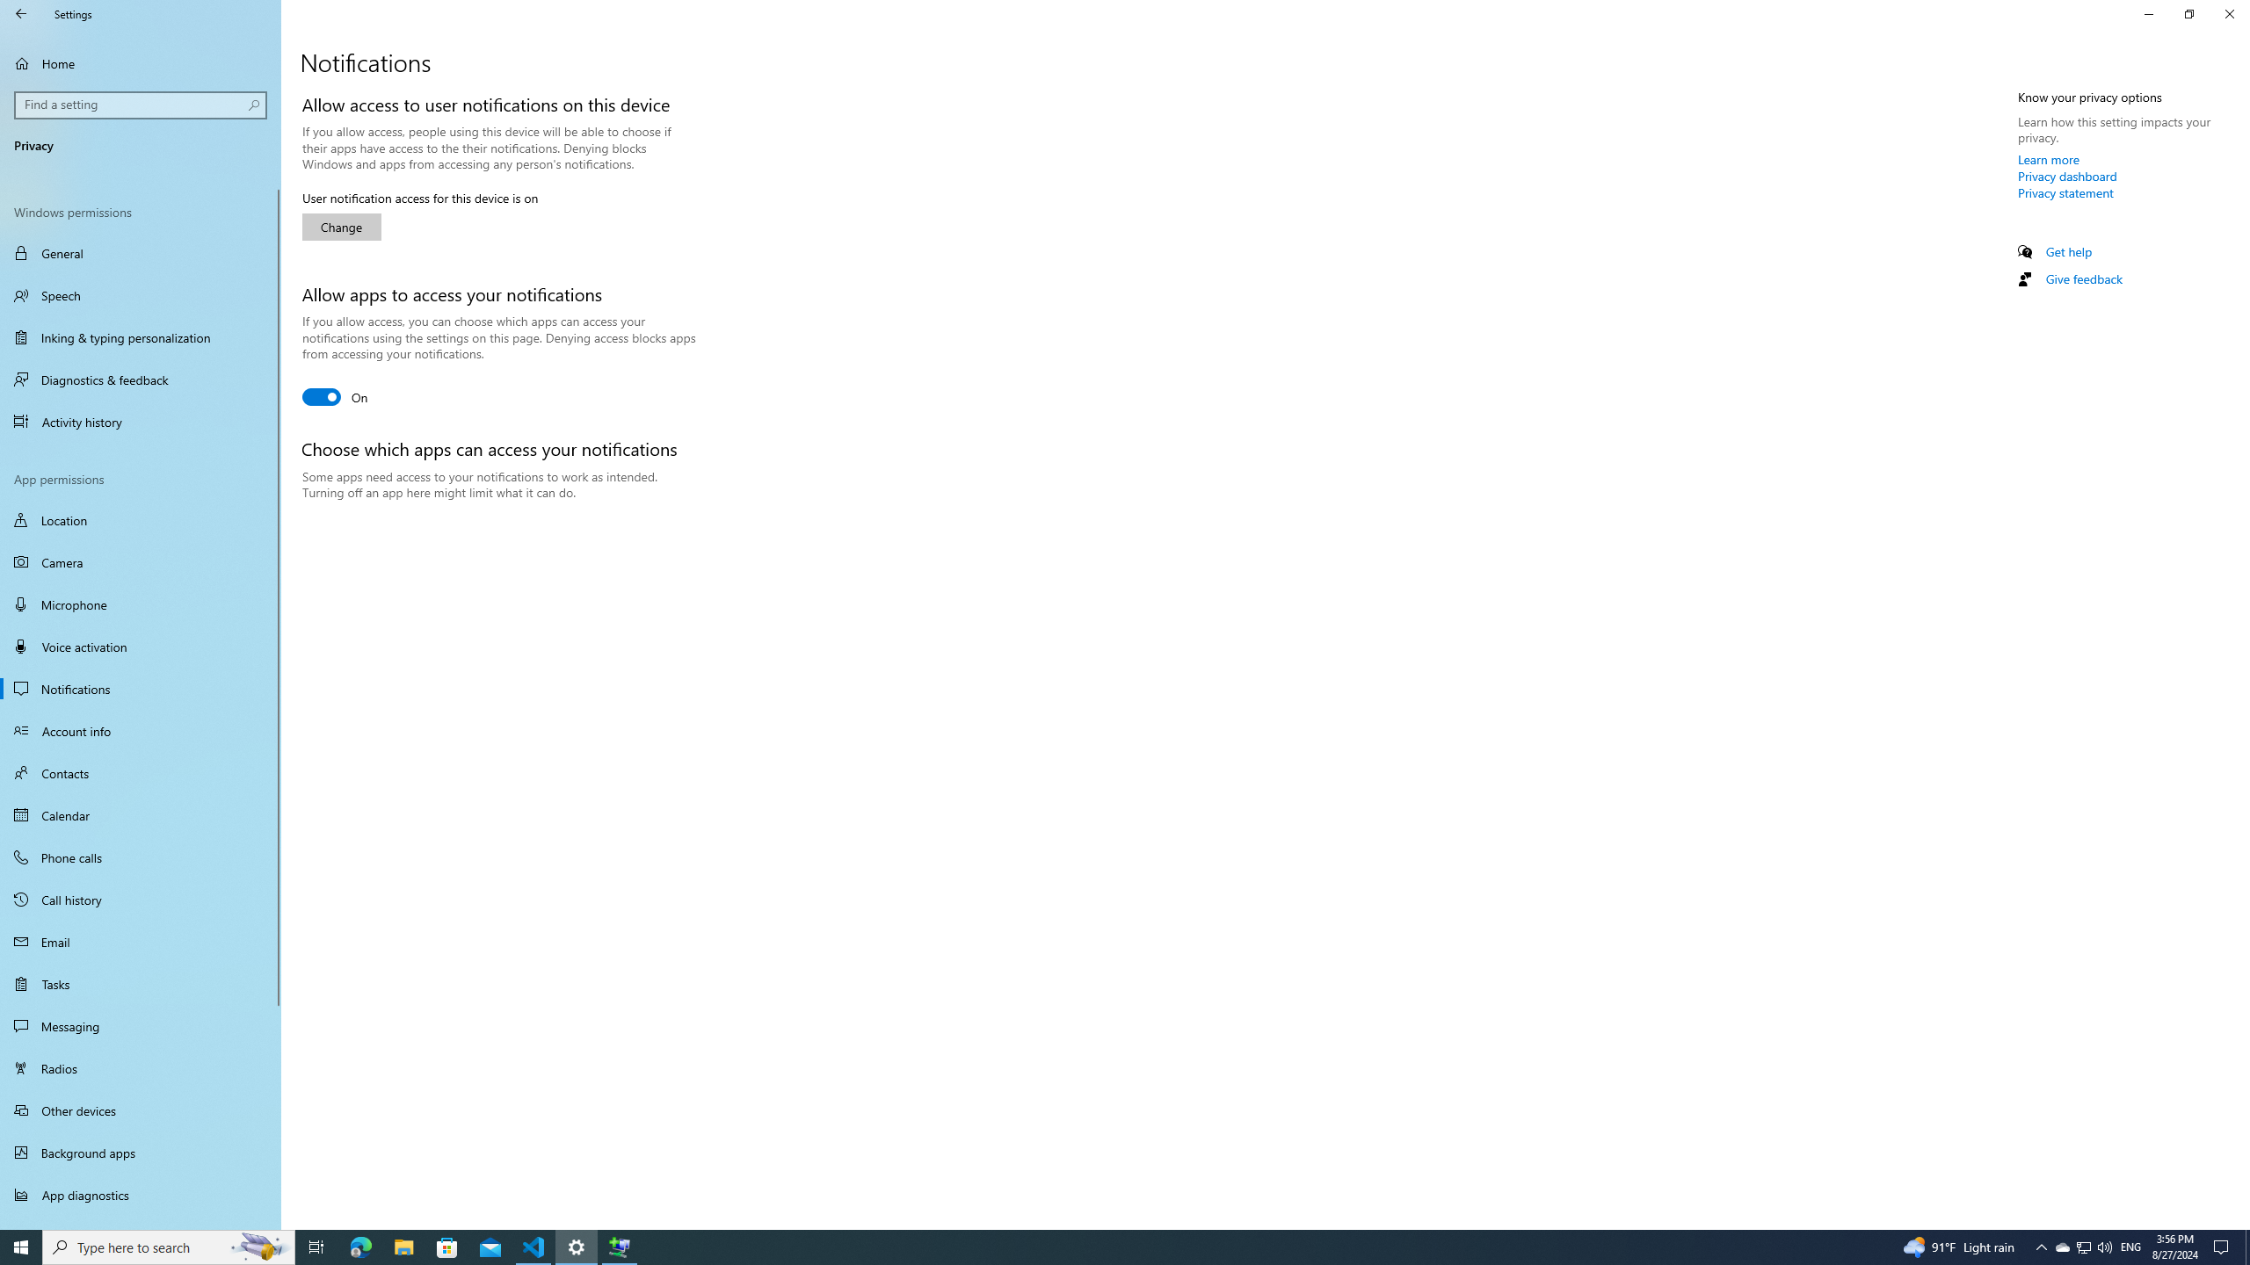  Describe the element at coordinates (141, 1110) in the screenshot. I see `Other devices` at that location.